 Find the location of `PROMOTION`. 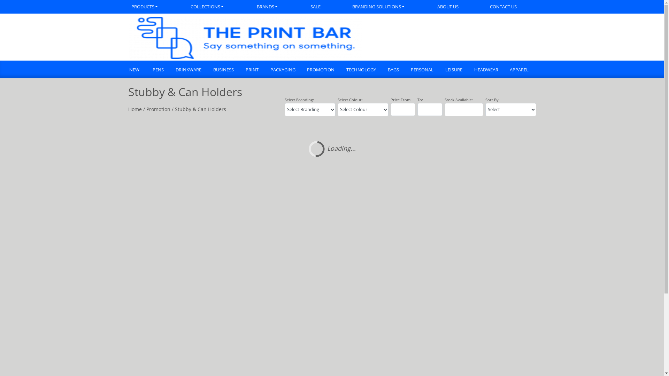

PROMOTION is located at coordinates (321, 70).